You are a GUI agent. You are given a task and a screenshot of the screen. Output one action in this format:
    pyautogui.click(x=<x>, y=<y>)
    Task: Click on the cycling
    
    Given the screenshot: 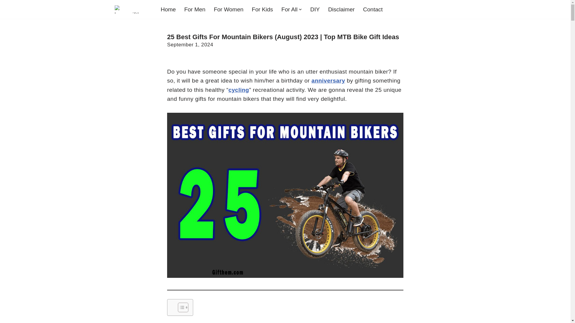 What is the action you would take?
    pyautogui.click(x=238, y=90)
    